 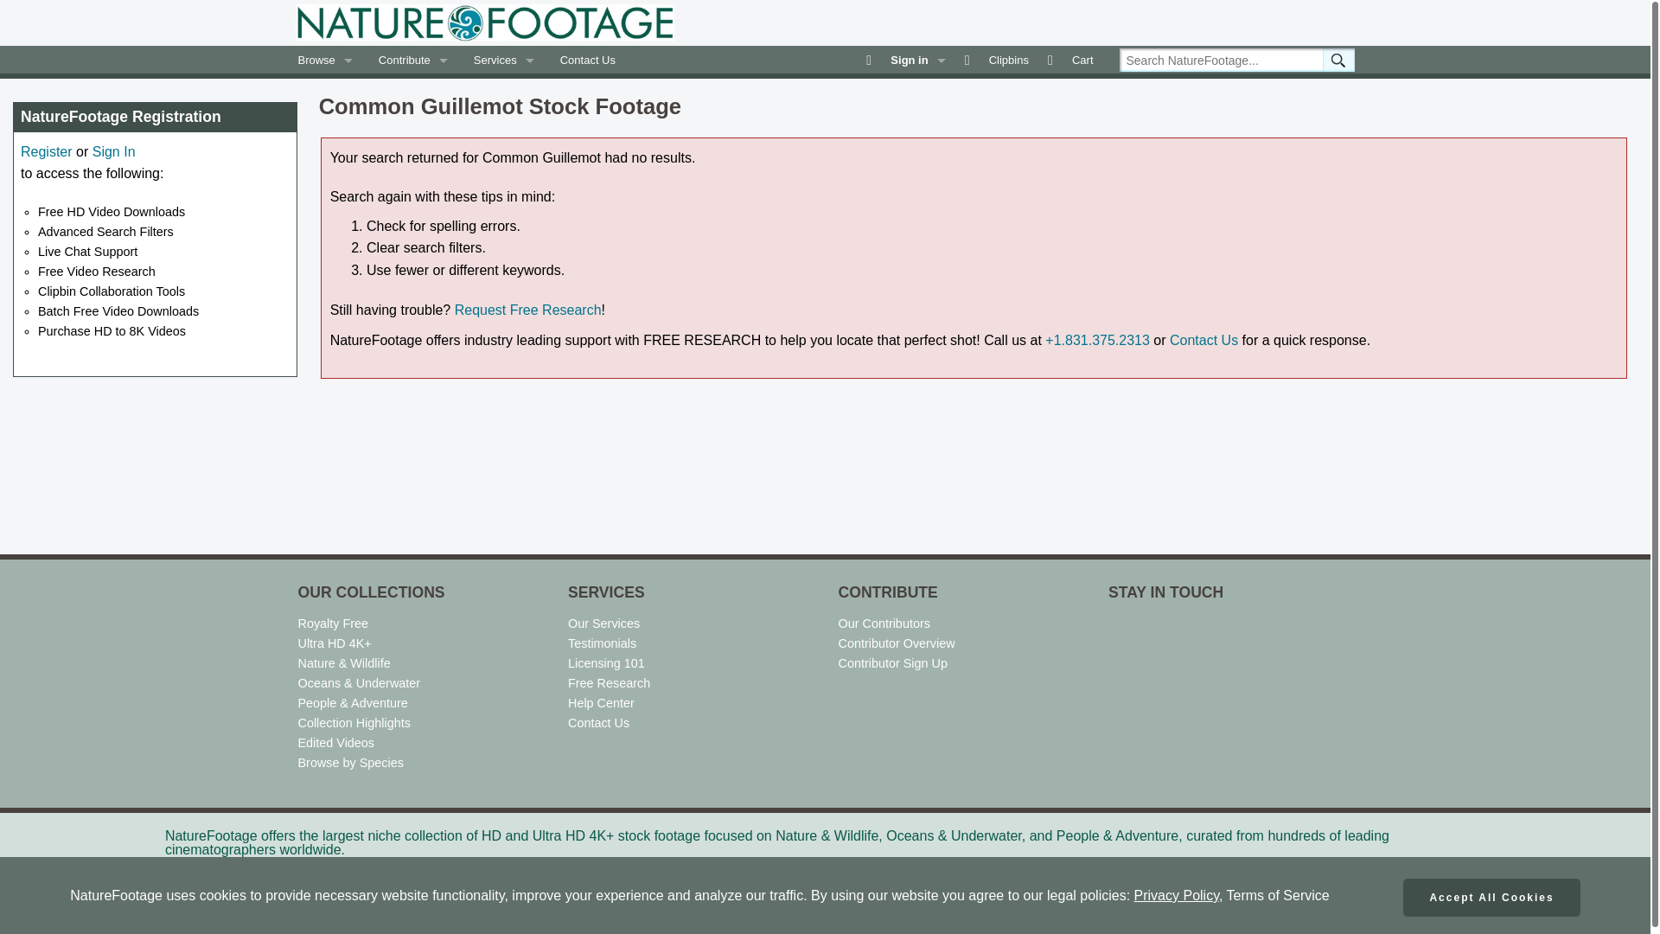 What do you see at coordinates (504, 61) in the screenshot?
I see `Services` at bounding box center [504, 61].